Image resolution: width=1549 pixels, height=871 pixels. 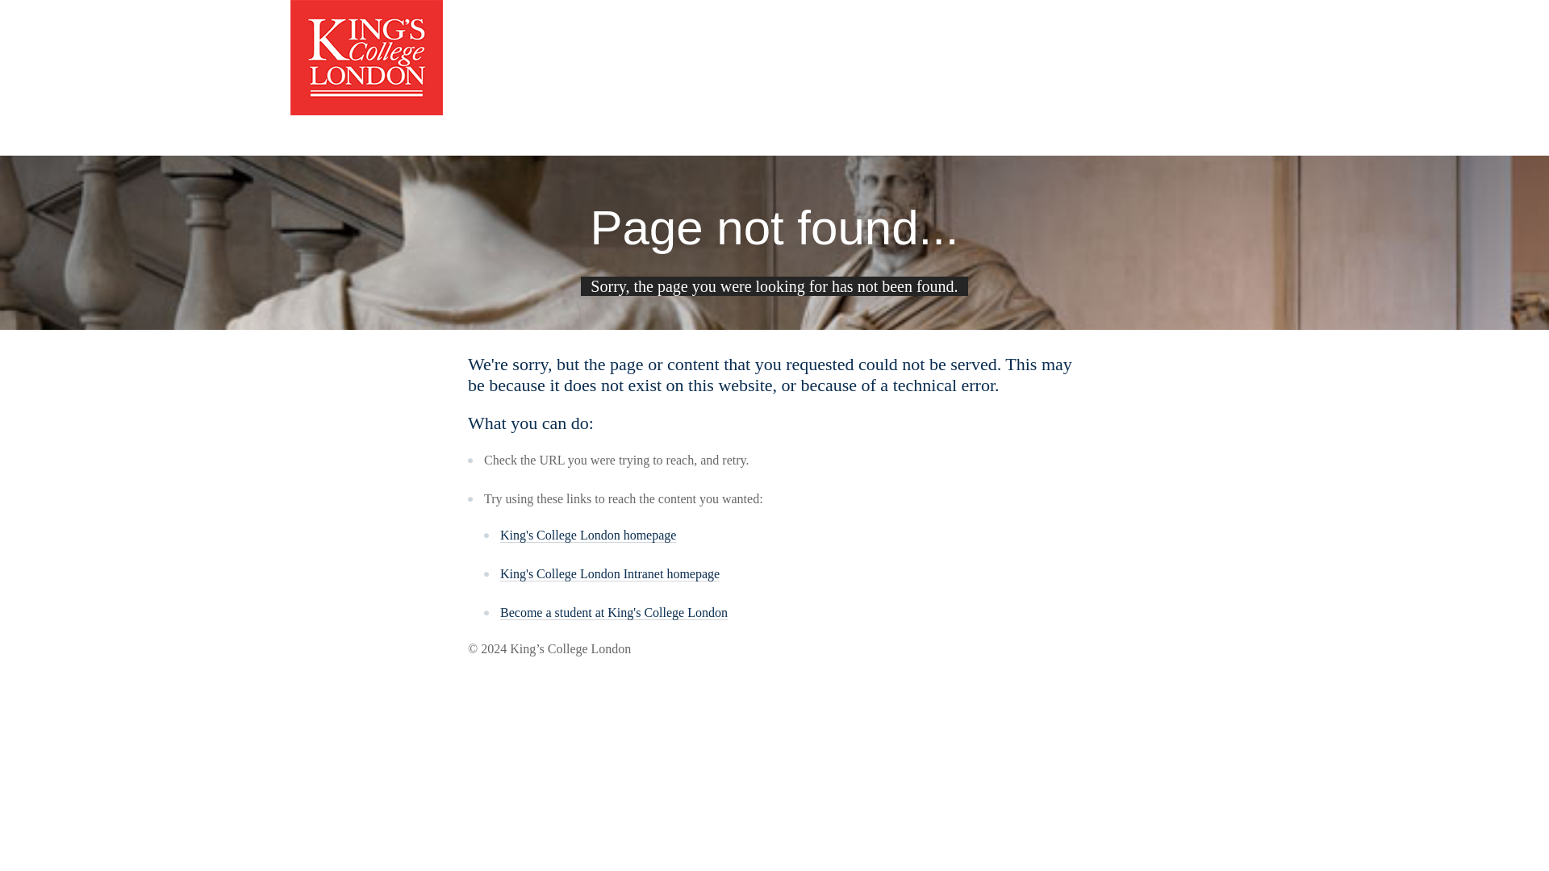 I want to click on Become a student at King's College London, so click(x=614, y=612).